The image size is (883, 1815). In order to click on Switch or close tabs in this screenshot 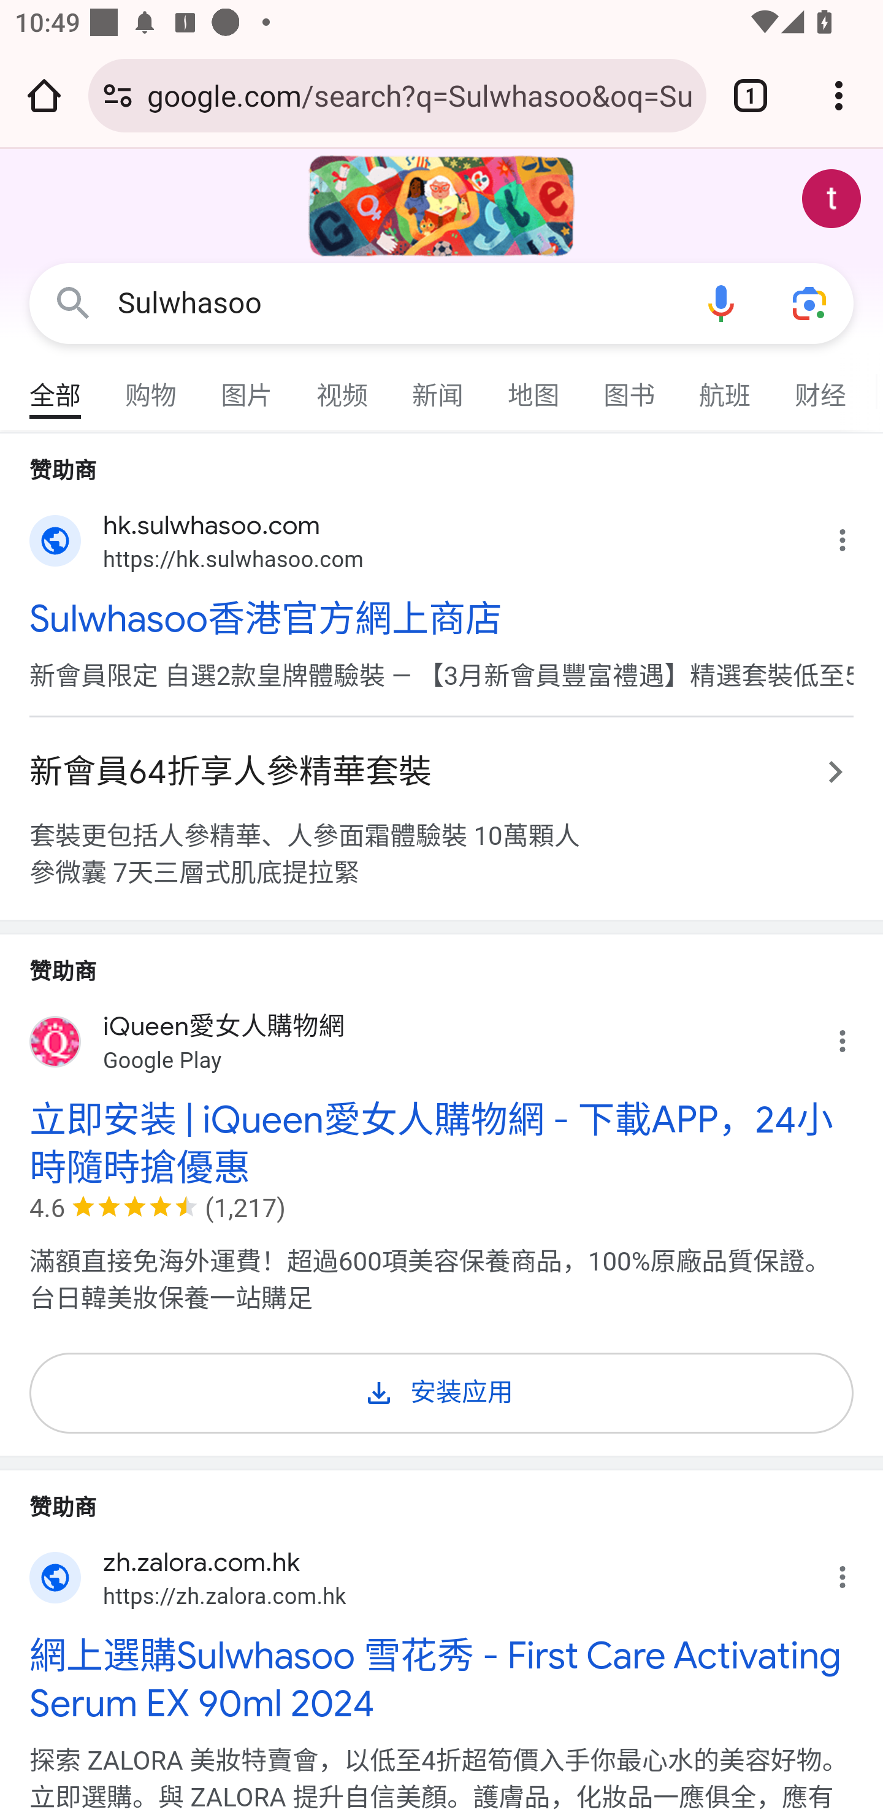, I will do `click(751, 95)`.